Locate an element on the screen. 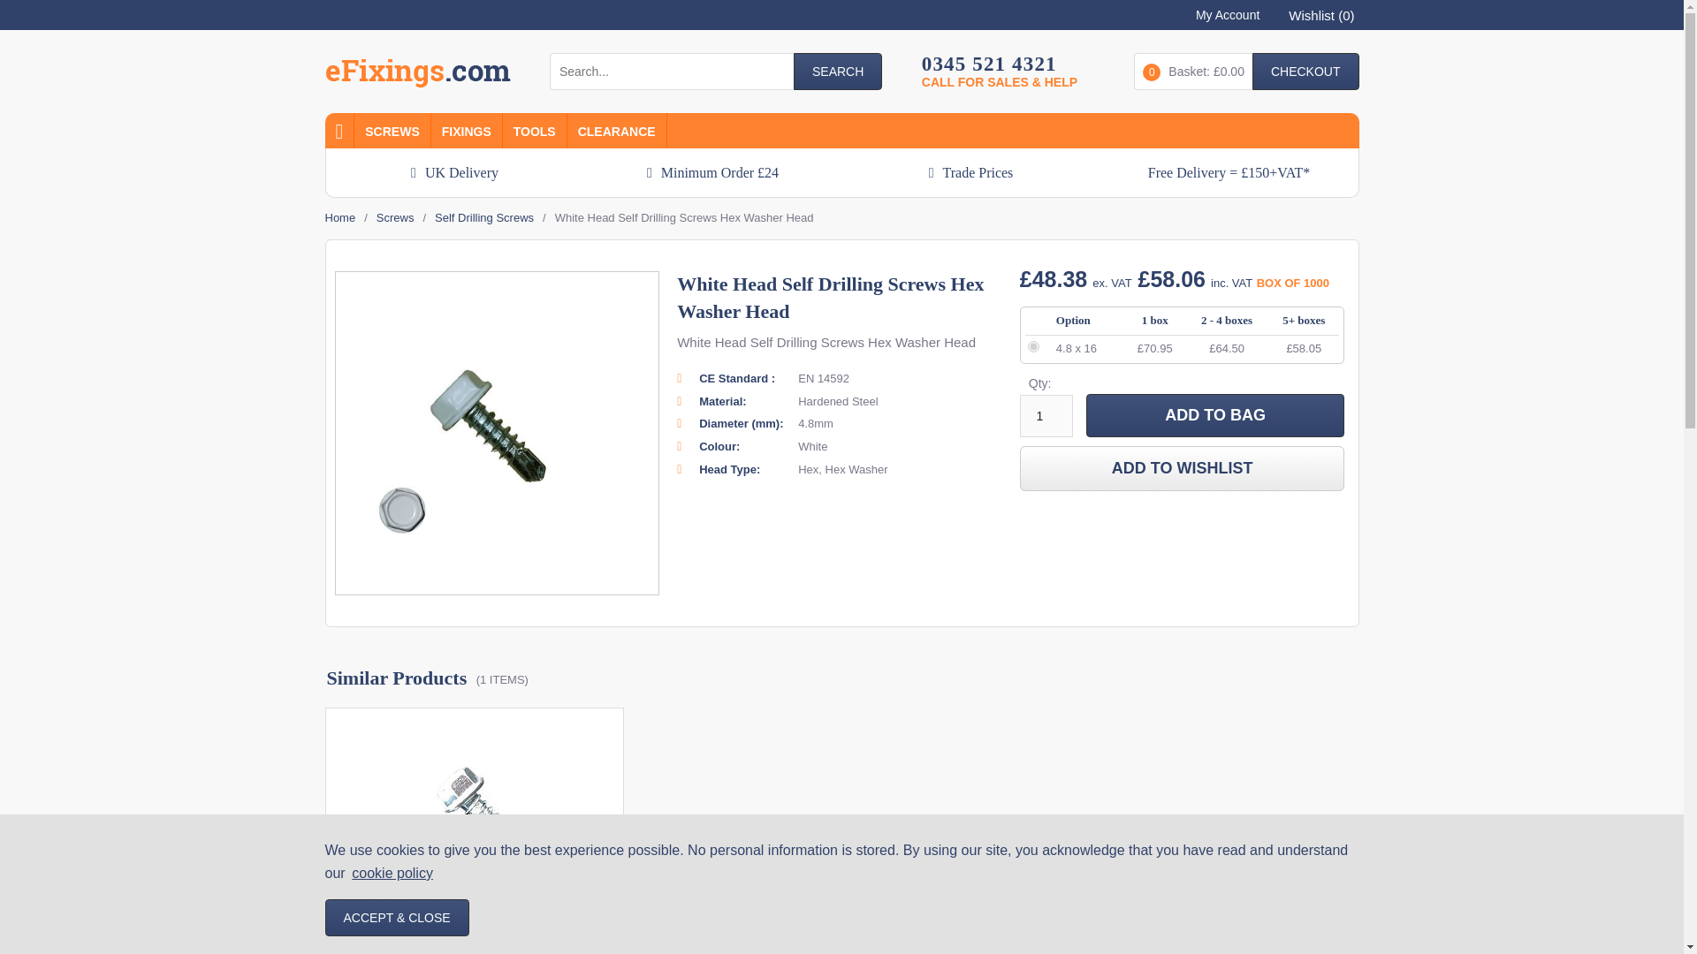 The height and width of the screenshot is (954, 1697). 1 is located at coordinates (1046, 415).